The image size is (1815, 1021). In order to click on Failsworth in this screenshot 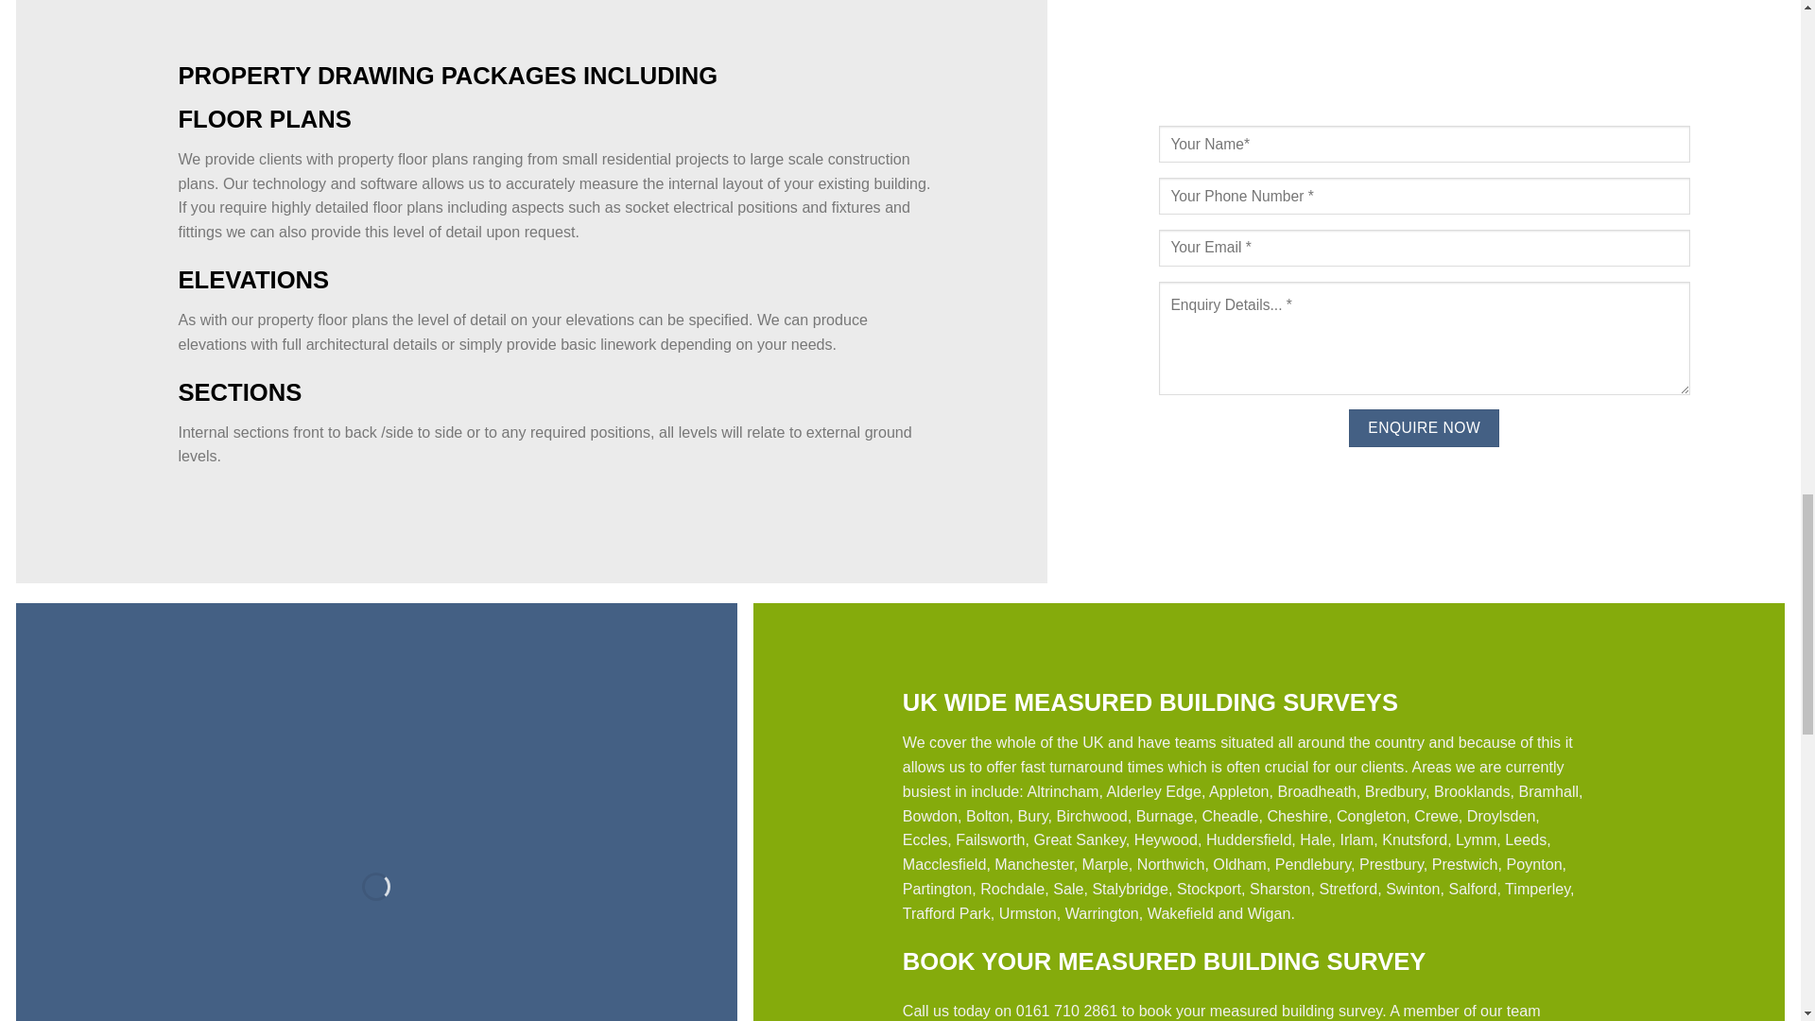, I will do `click(991, 839)`.